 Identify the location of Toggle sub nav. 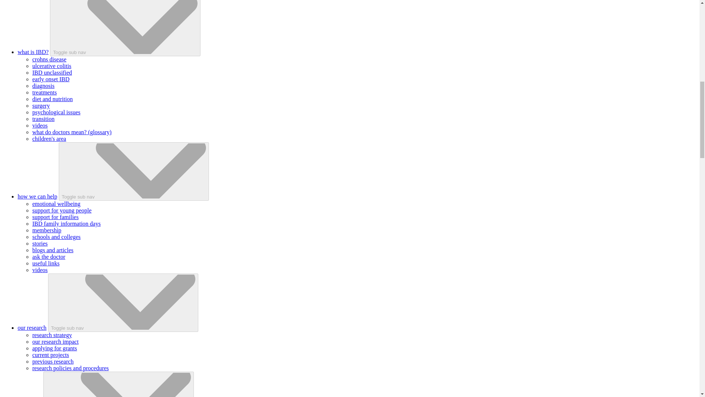
(134, 171).